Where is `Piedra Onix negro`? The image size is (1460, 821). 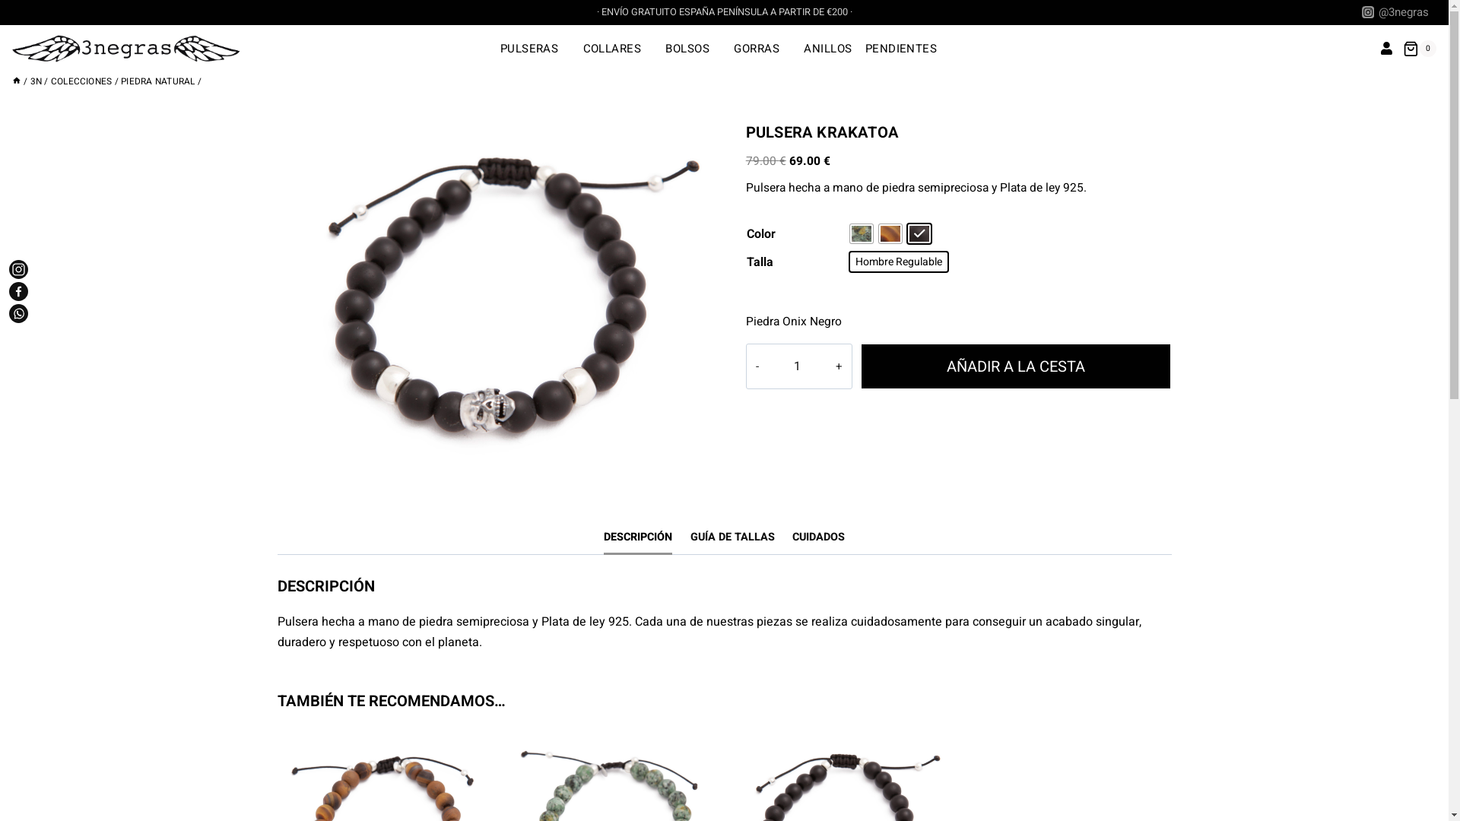 Piedra Onix negro is located at coordinates (919, 234).